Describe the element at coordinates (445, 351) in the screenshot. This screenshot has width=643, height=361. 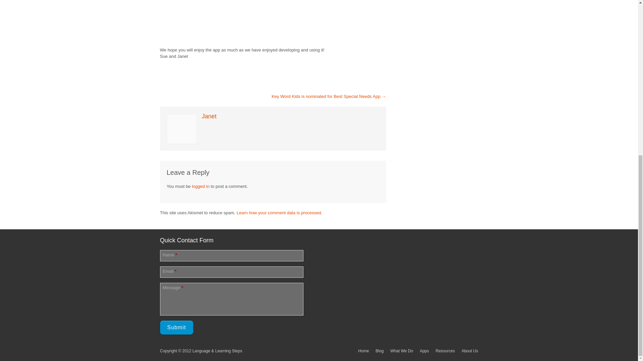
I see `Resources` at that location.